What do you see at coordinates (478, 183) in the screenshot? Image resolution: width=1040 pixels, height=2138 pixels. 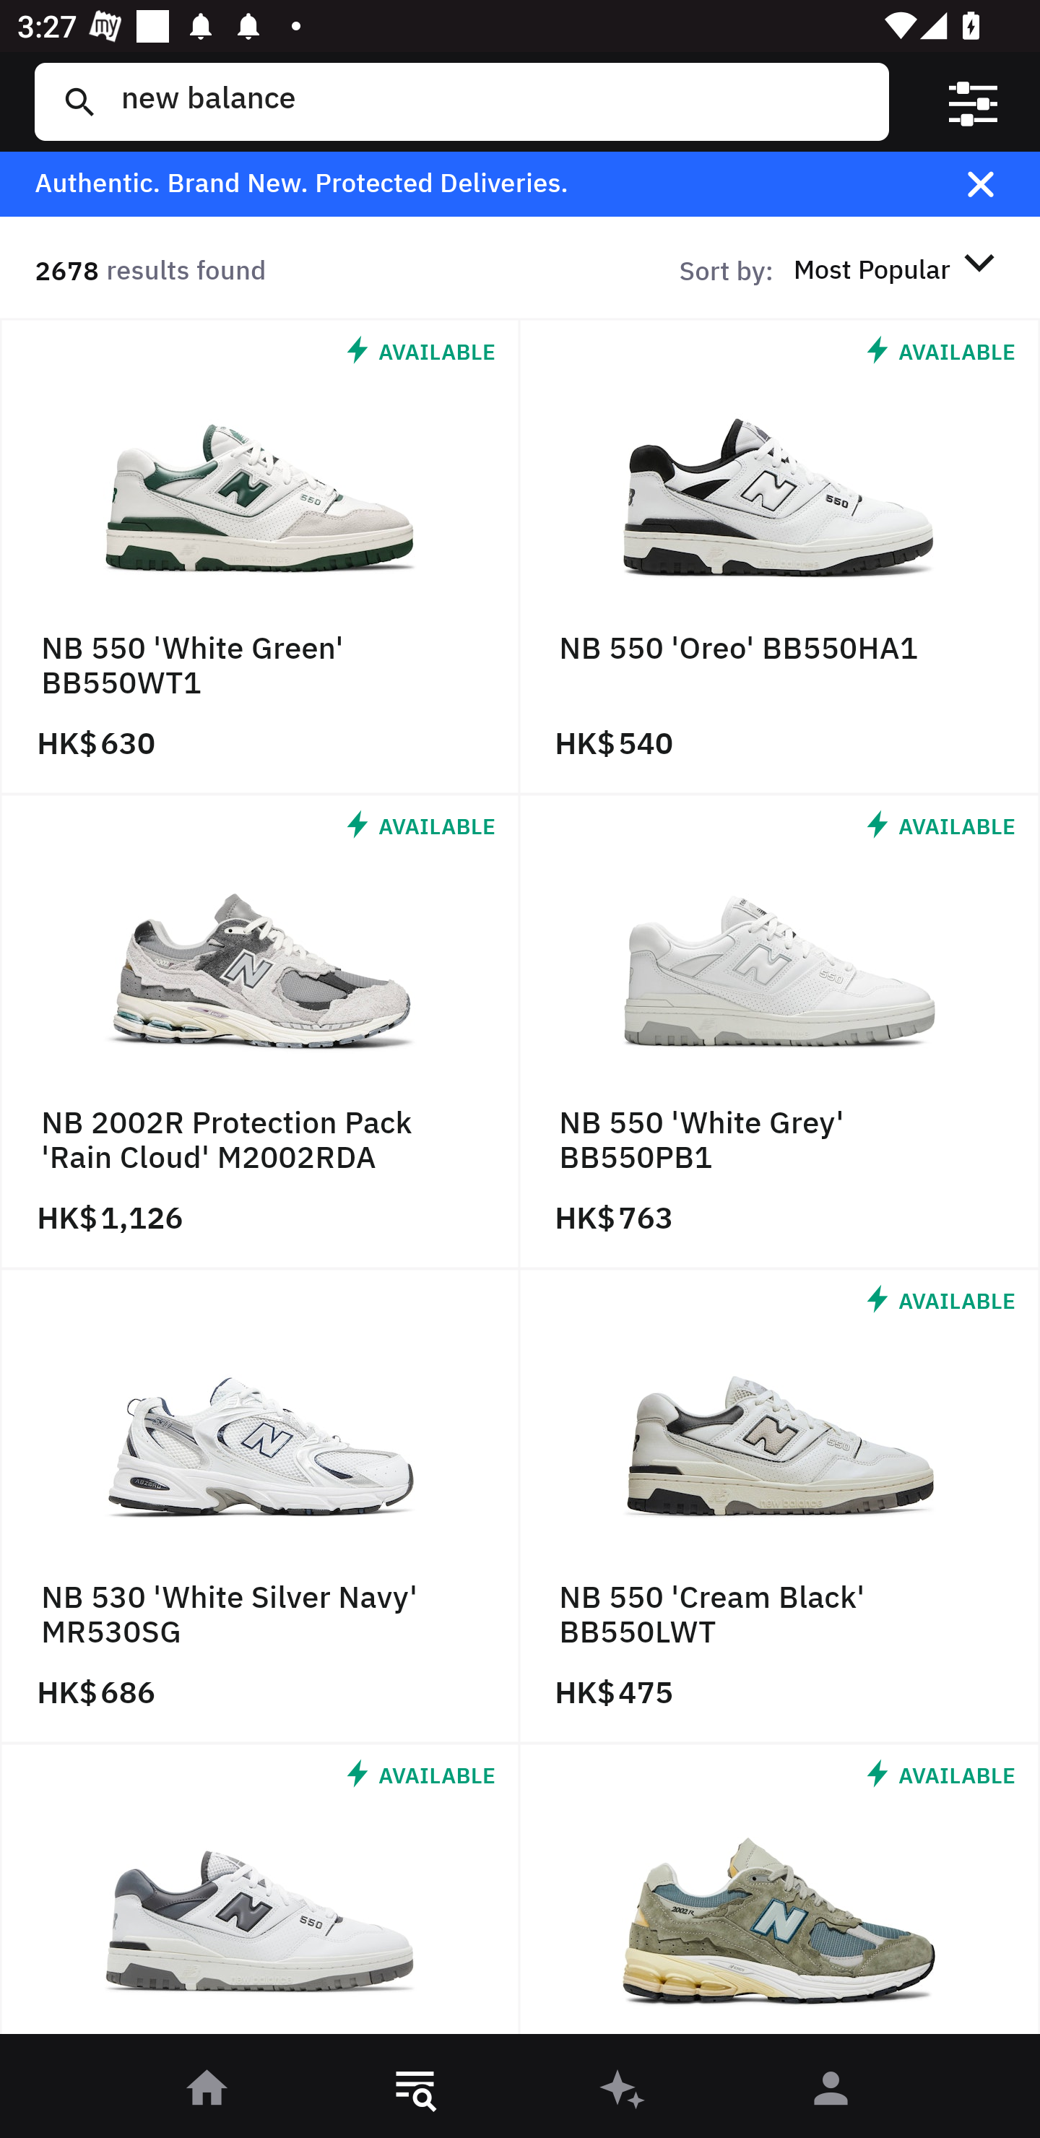 I see `Authentic. Brand New. Protected Deliveries.` at bounding box center [478, 183].